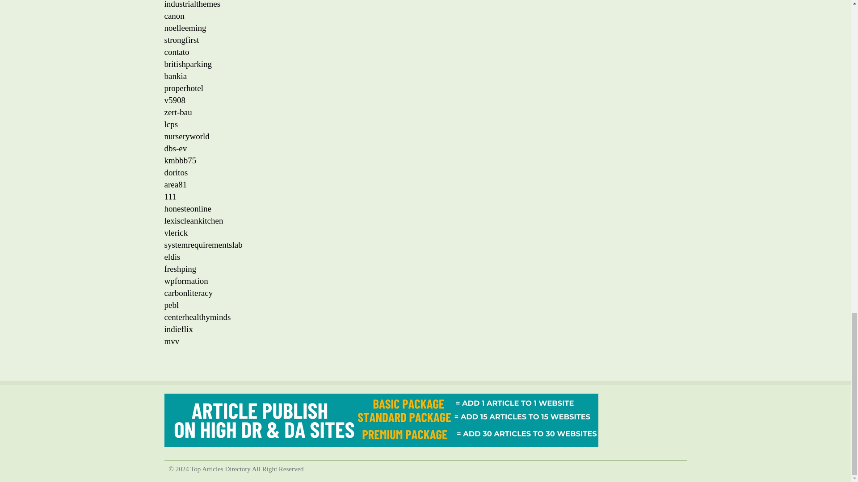 This screenshot has width=858, height=482. I want to click on contato, so click(177, 52).